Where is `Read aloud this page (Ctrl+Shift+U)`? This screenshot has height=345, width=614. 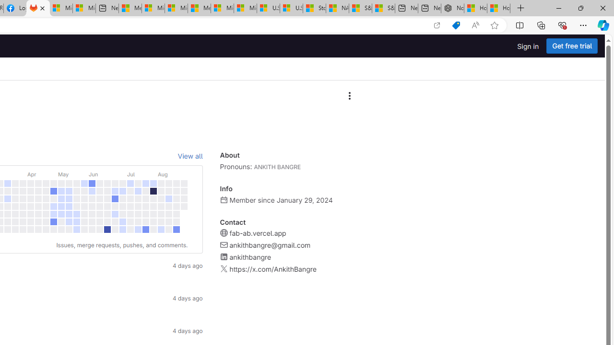
Read aloud this page (Ctrl+Shift+U) is located at coordinates (475, 25).